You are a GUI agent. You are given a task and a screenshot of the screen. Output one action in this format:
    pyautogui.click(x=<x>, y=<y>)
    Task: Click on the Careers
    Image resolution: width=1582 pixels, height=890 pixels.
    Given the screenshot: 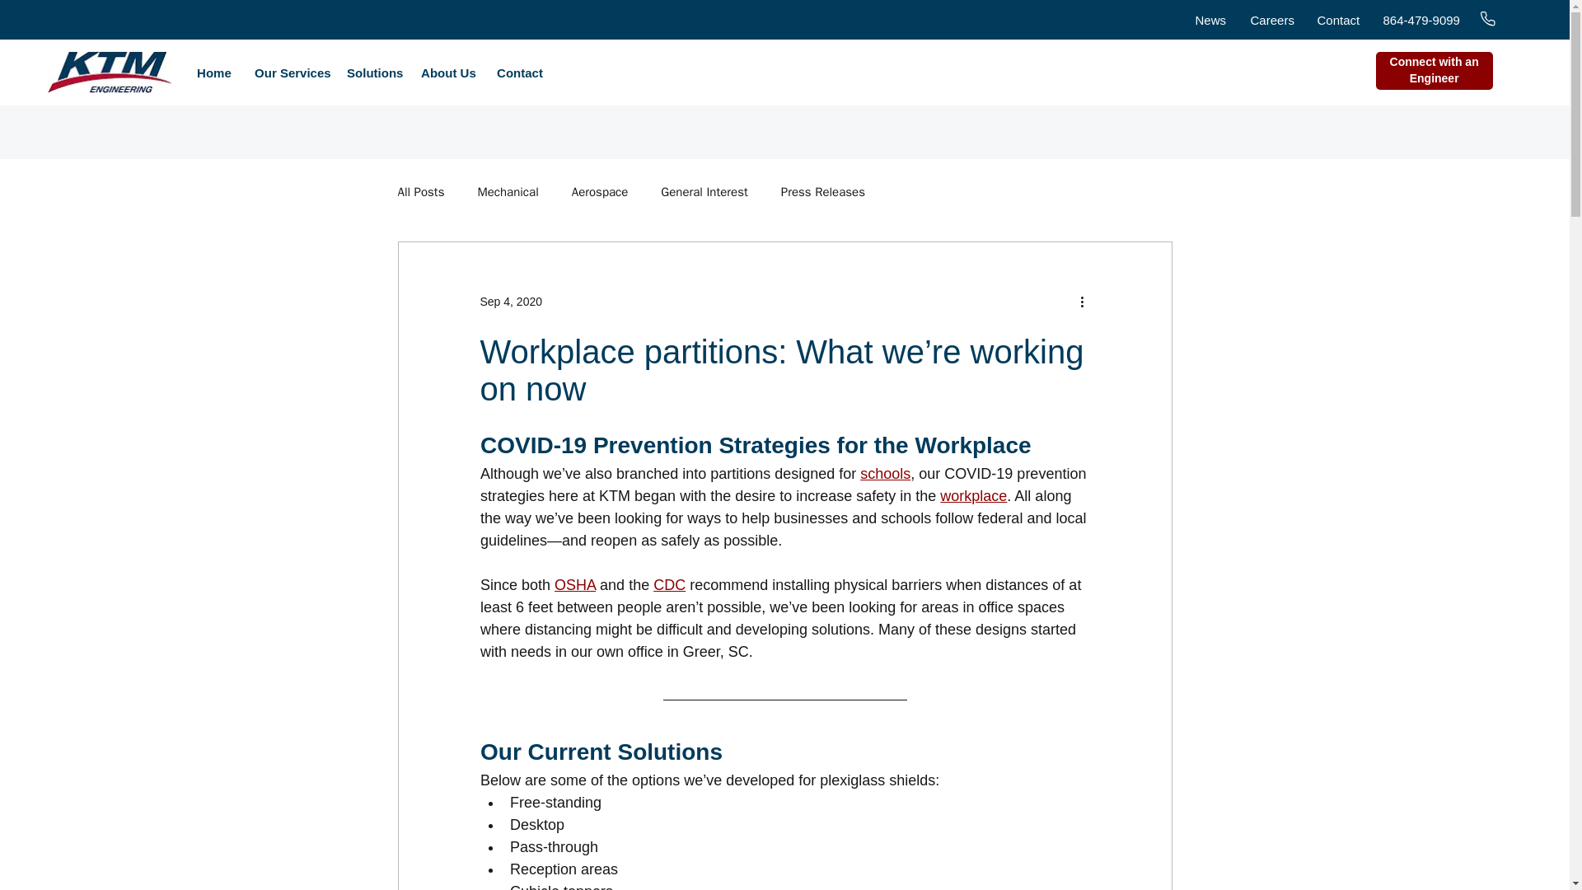 What is the action you would take?
    pyautogui.click(x=1272, y=20)
    